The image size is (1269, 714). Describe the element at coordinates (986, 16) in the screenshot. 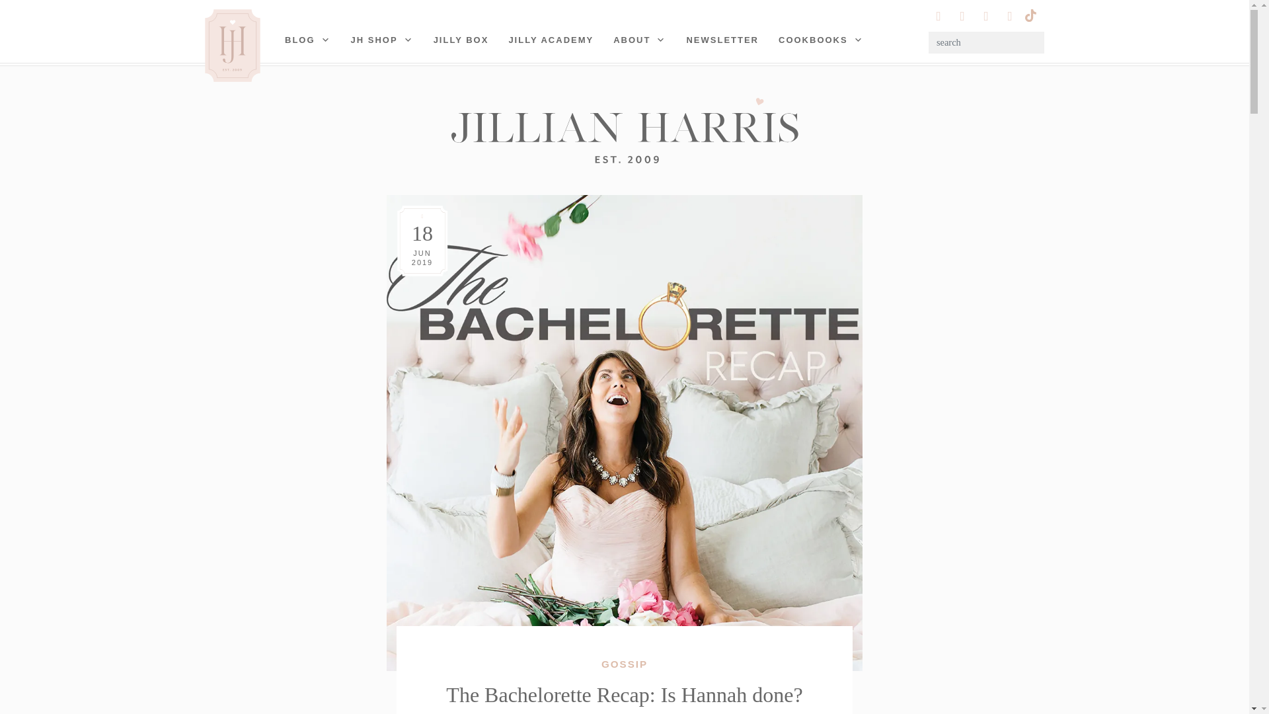

I see `Visit our youtube account` at that location.